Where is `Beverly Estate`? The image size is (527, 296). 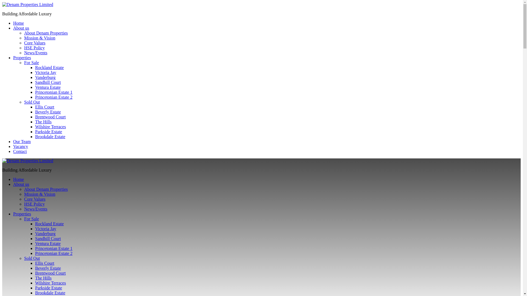
Beverly Estate is located at coordinates (48, 112).